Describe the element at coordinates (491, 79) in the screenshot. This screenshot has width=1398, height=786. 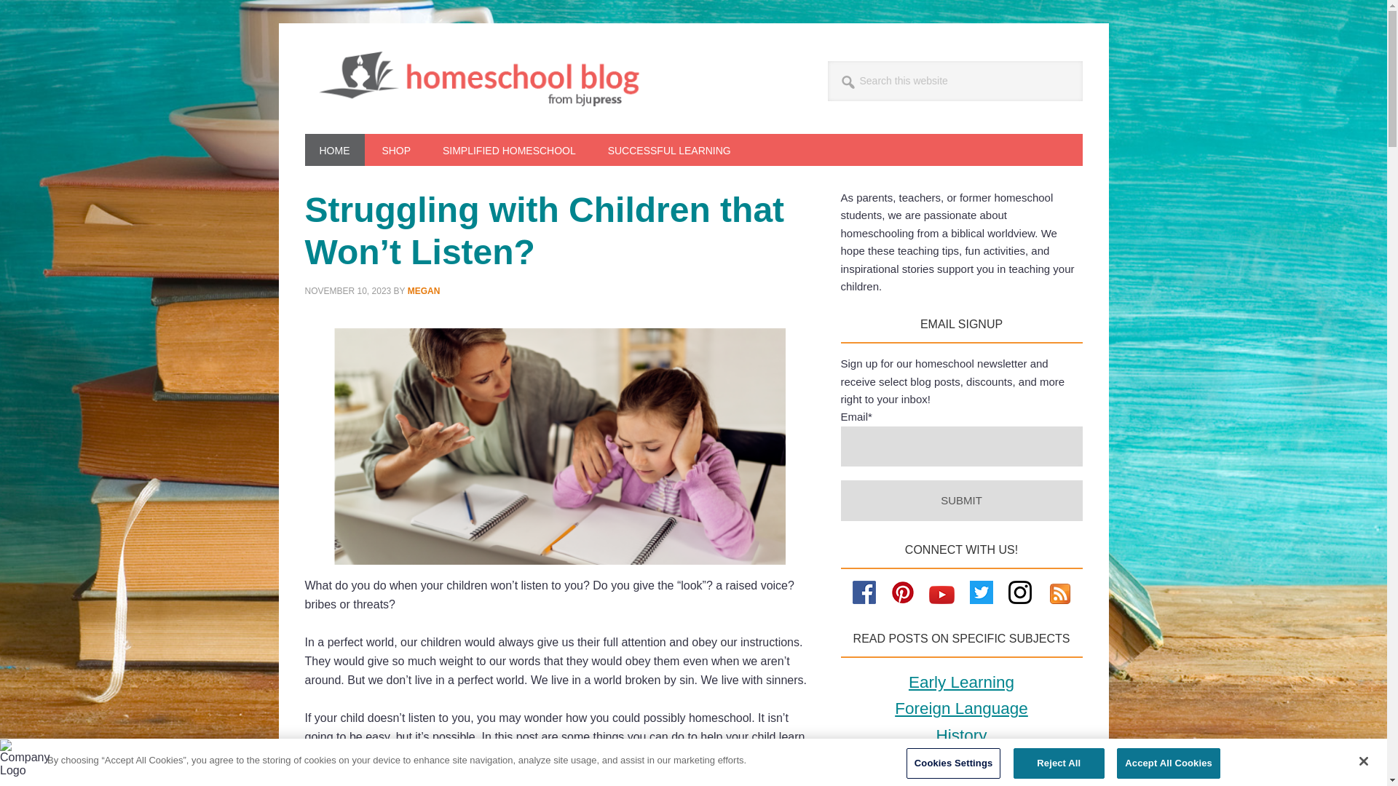
I see `BJU PRESS BLOG` at that location.